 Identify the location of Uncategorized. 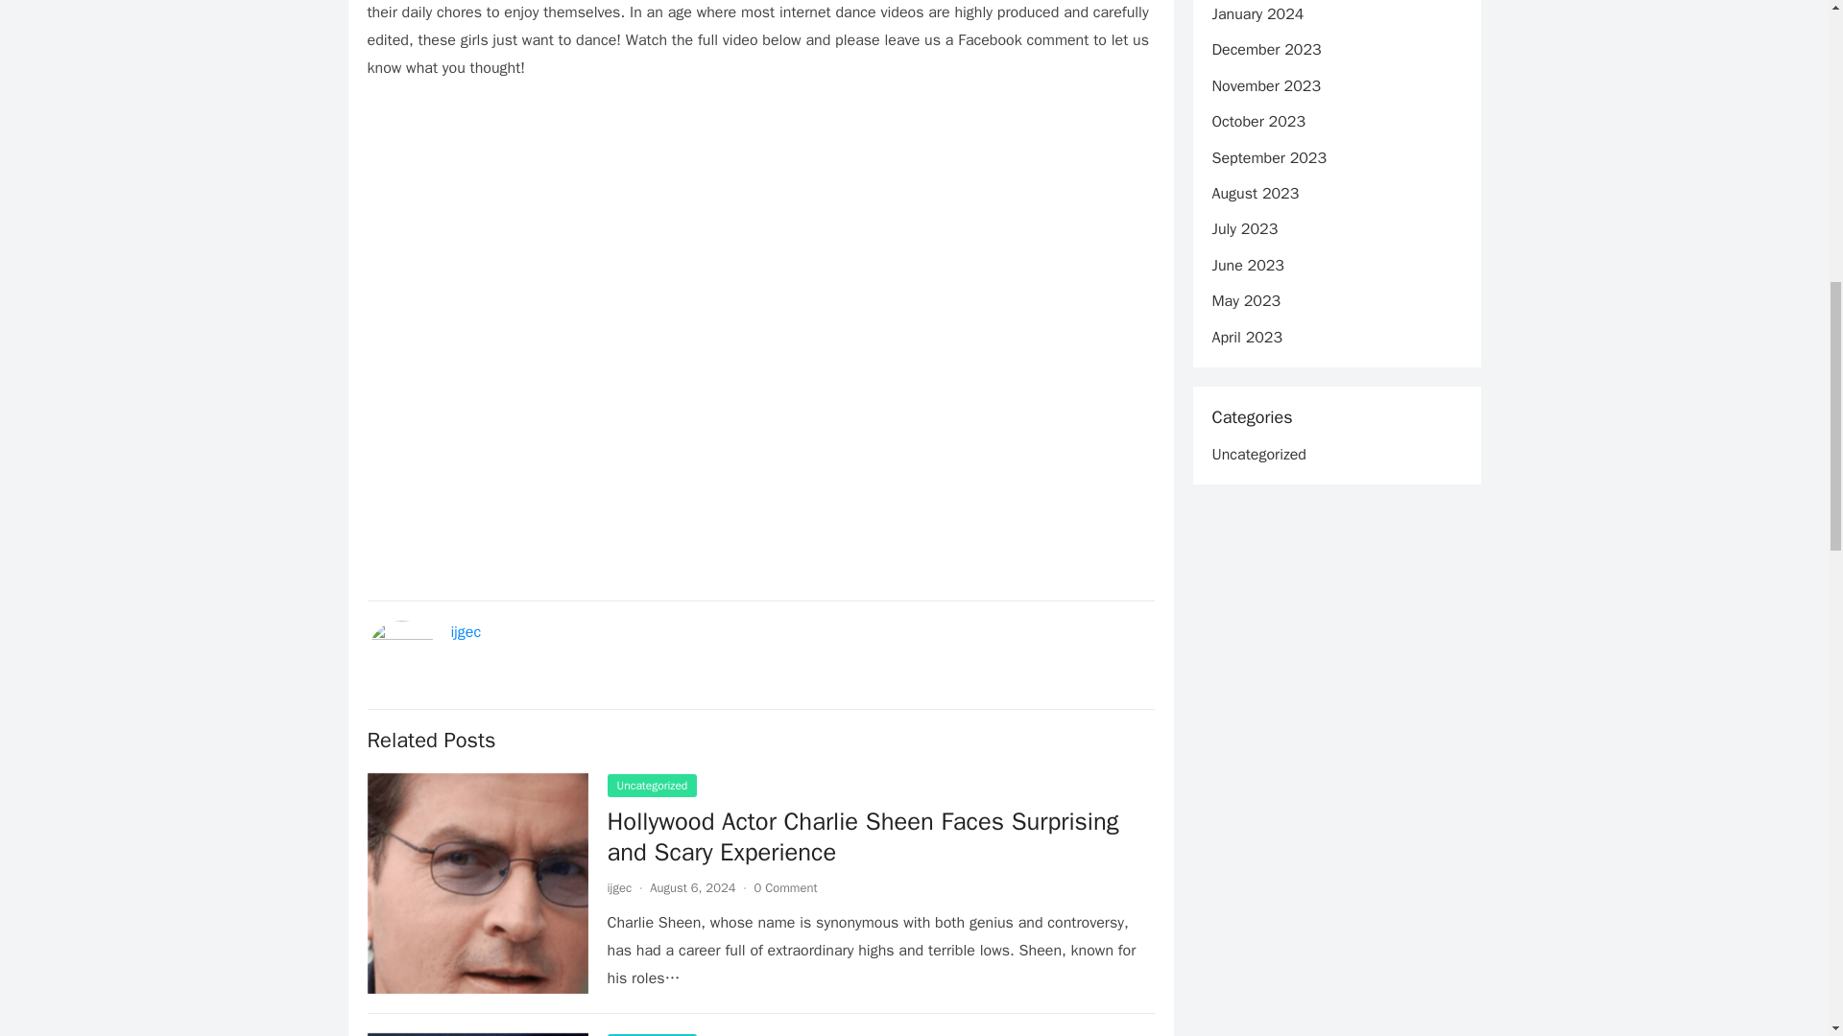
(651, 785).